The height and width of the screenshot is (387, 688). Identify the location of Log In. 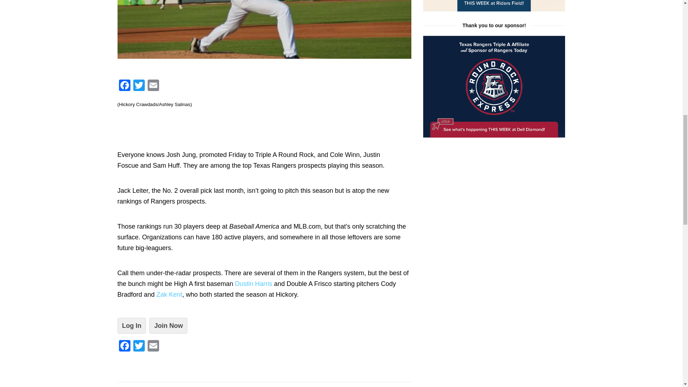
(132, 325).